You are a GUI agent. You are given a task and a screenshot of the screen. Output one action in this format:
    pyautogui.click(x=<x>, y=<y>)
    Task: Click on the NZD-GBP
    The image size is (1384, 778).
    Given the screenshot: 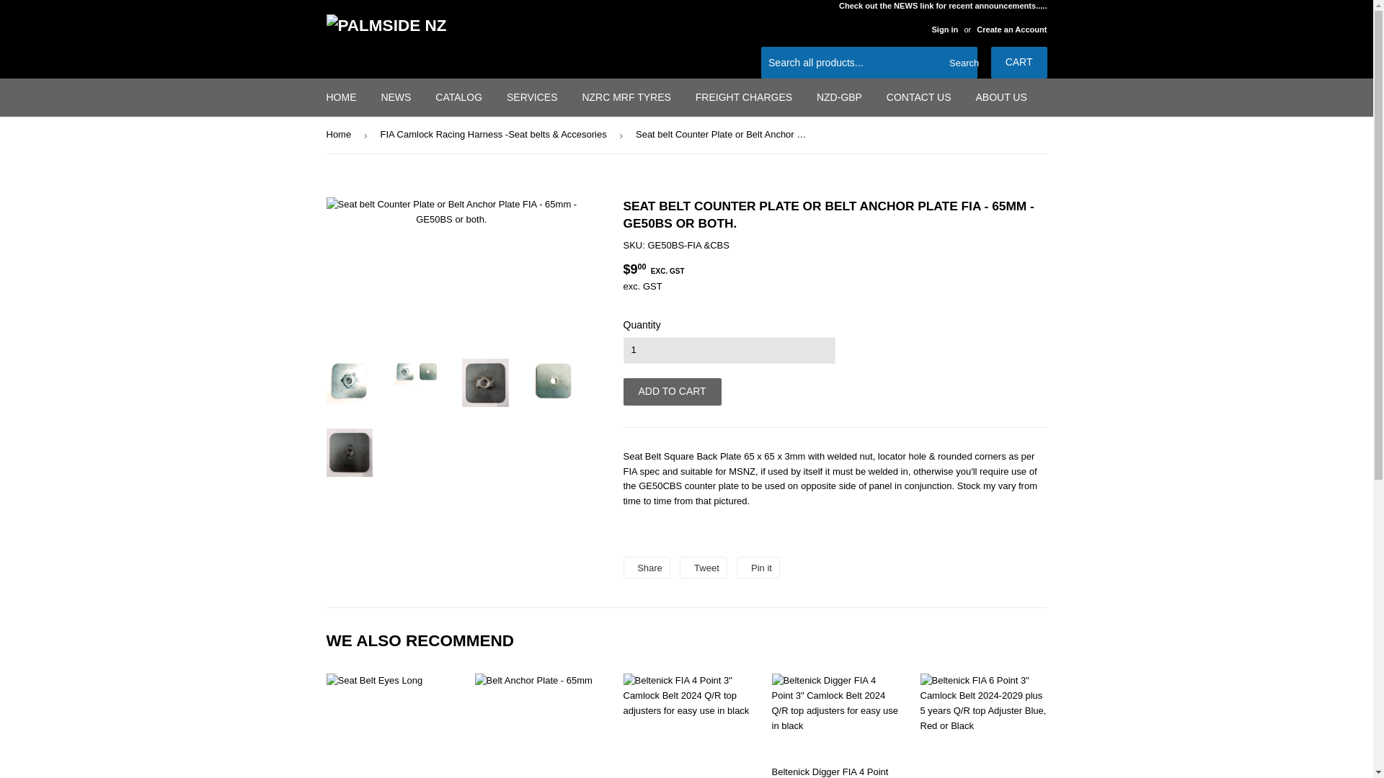 What is the action you would take?
    pyautogui.click(x=646, y=568)
    